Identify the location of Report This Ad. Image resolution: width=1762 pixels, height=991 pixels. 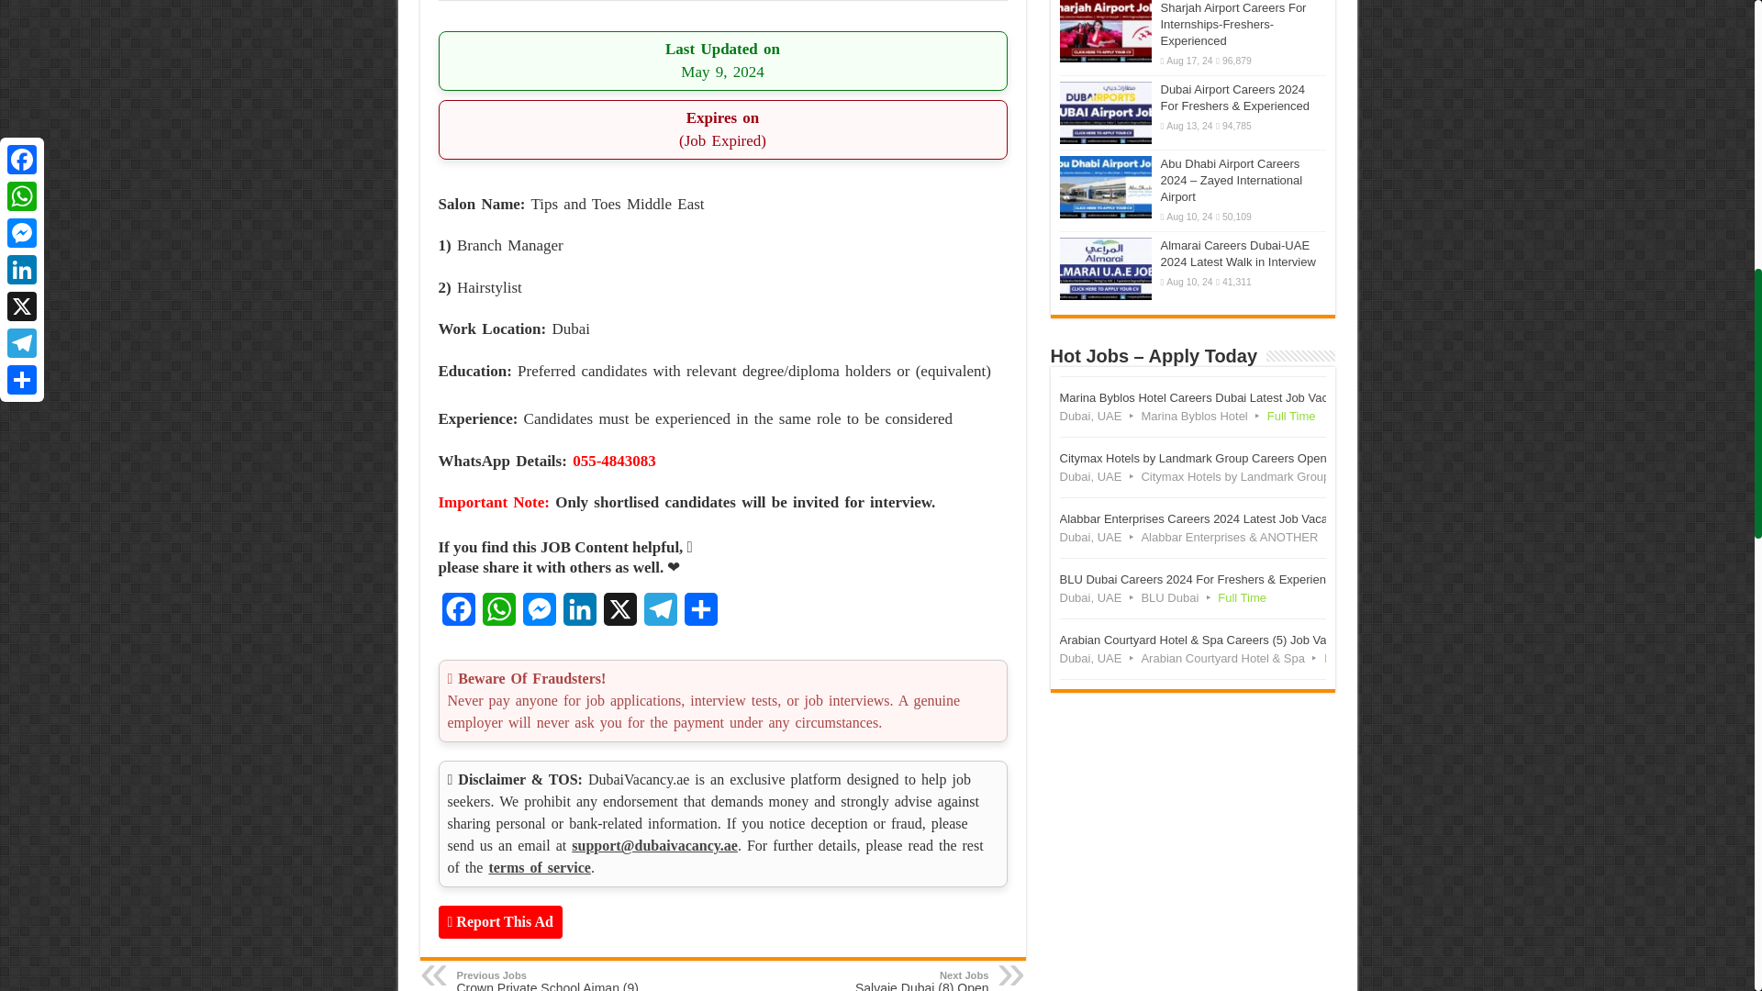
(500, 921).